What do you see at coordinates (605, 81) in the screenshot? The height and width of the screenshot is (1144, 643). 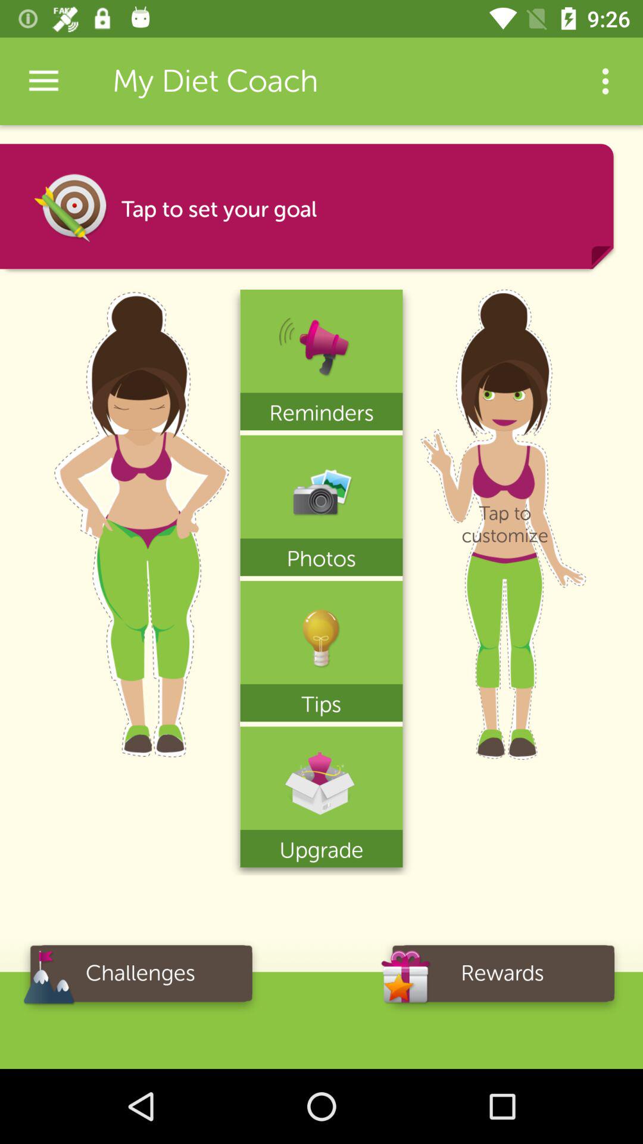 I see `tap the app to the right of my diet coach app` at bounding box center [605, 81].